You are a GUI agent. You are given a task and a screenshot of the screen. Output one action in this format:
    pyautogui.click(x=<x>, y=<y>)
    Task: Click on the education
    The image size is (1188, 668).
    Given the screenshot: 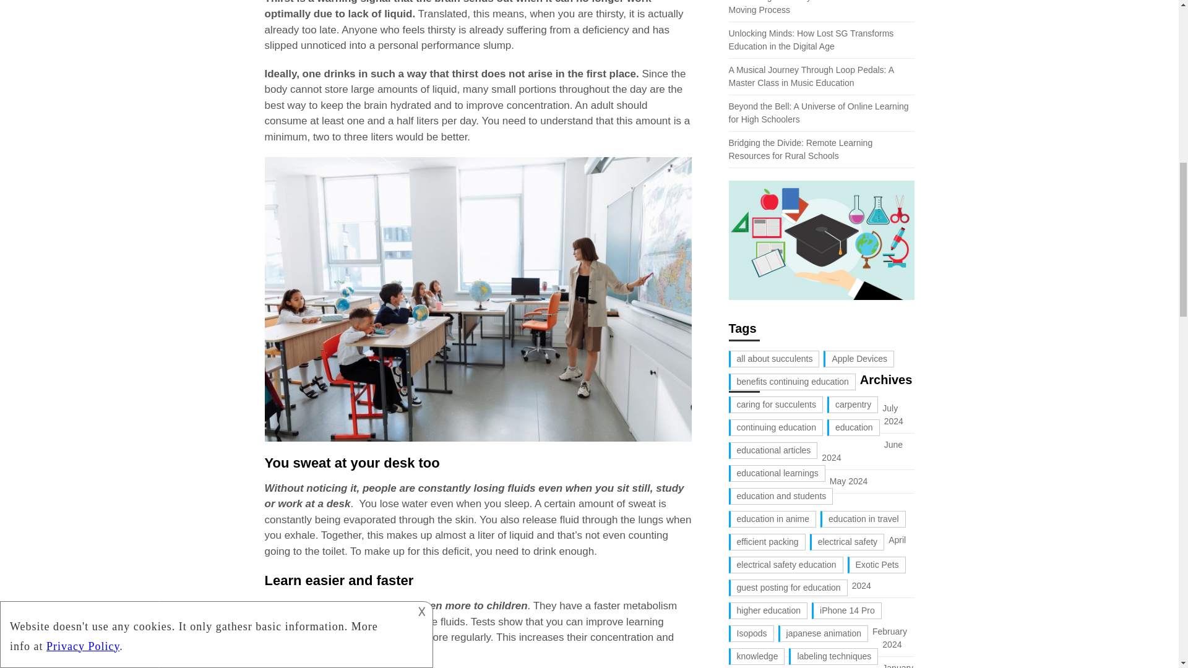 What is the action you would take?
    pyautogui.click(x=853, y=428)
    